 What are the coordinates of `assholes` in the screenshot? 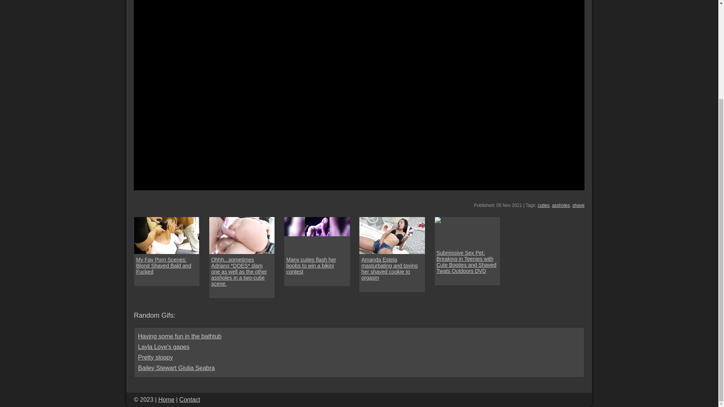 It's located at (561, 205).